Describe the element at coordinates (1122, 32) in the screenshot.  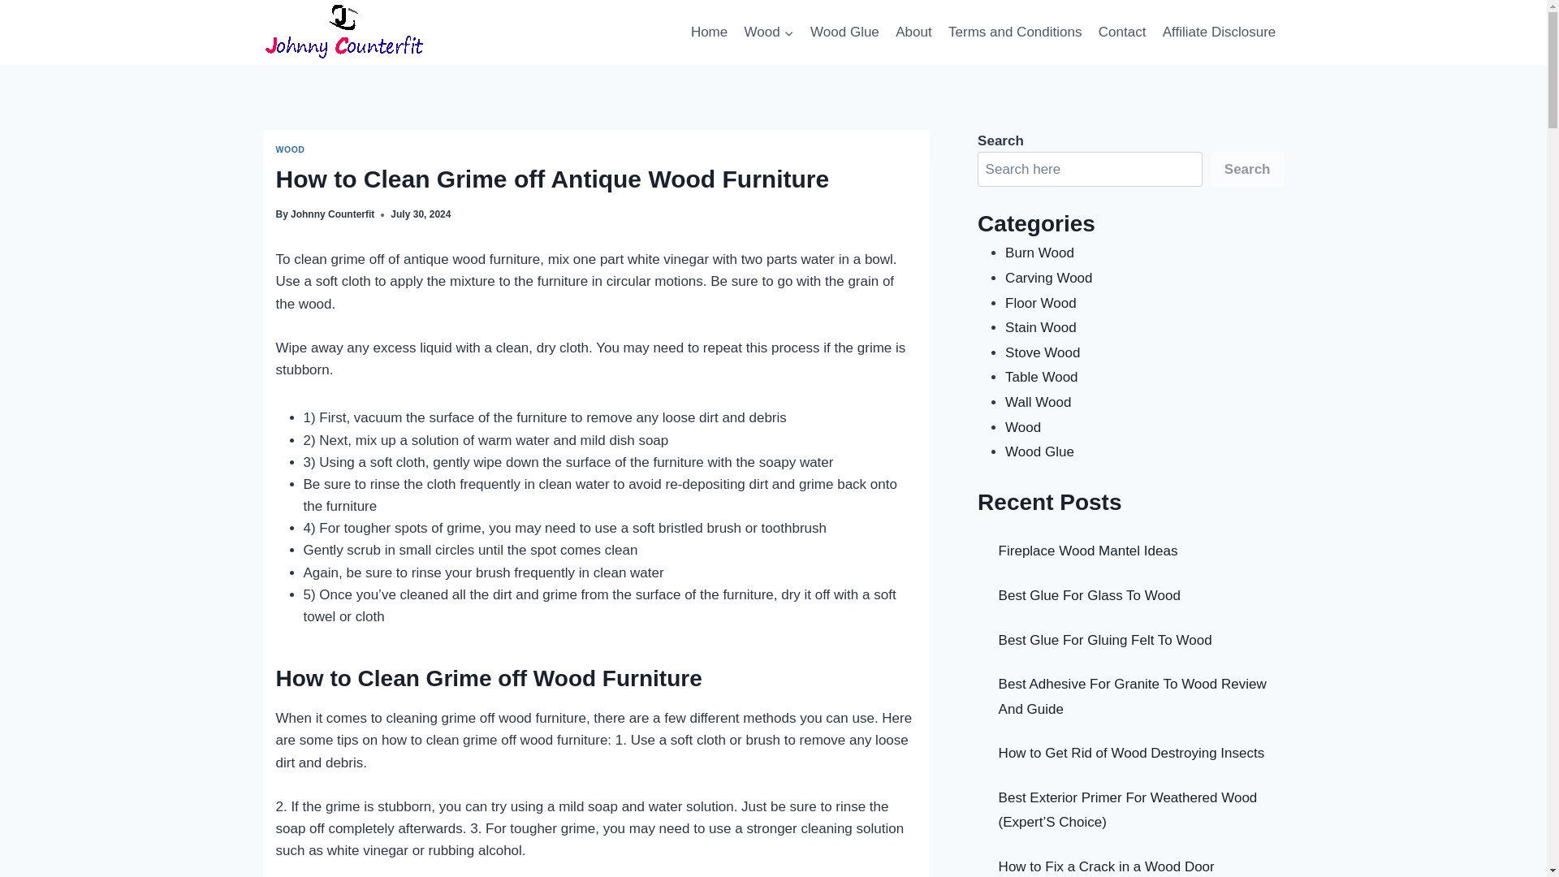
I see `Contact` at that location.